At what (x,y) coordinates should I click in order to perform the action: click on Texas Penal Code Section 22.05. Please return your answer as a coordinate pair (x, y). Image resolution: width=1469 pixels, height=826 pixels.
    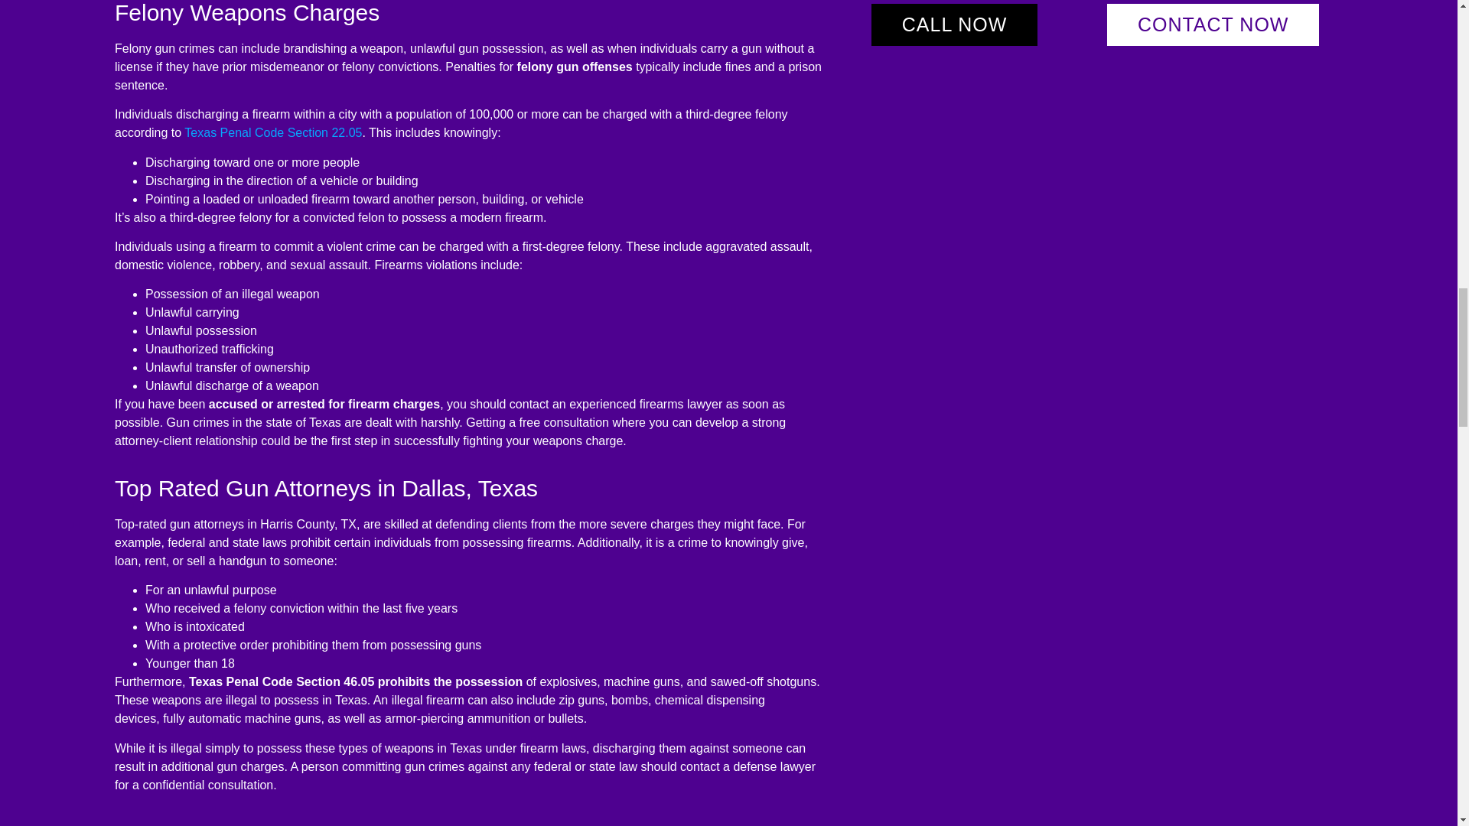
    Looking at the image, I should click on (272, 133).